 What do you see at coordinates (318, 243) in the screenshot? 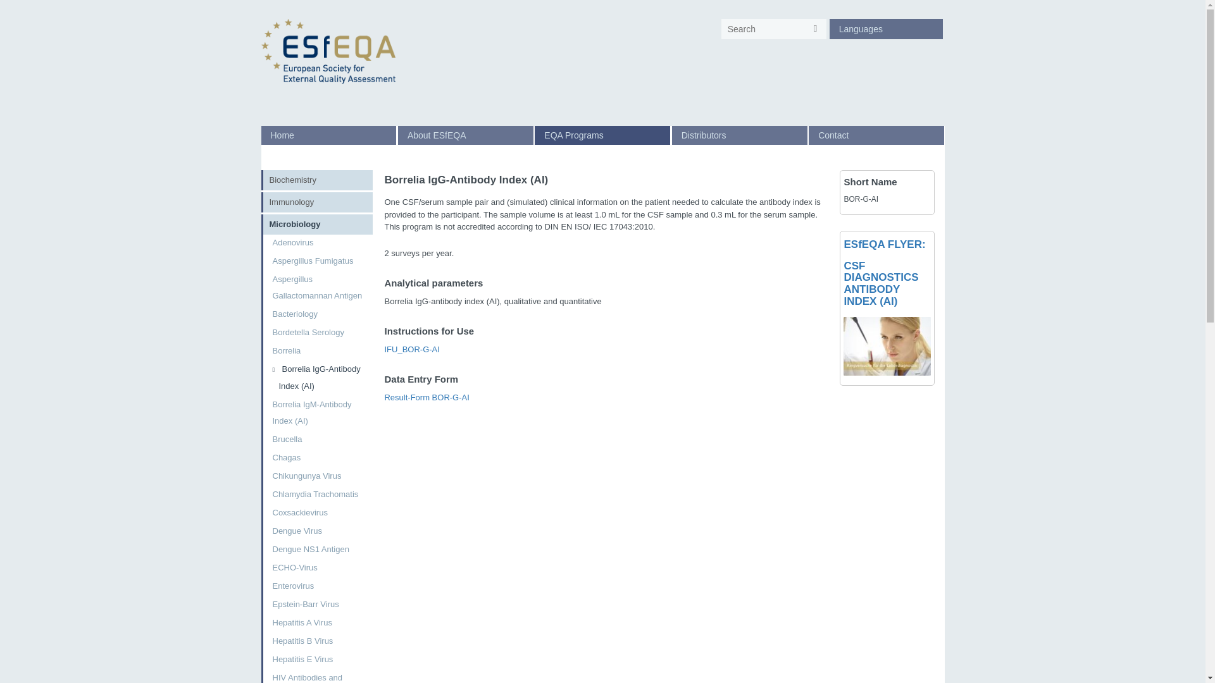
I see `Adenovirus` at bounding box center [318, 243].